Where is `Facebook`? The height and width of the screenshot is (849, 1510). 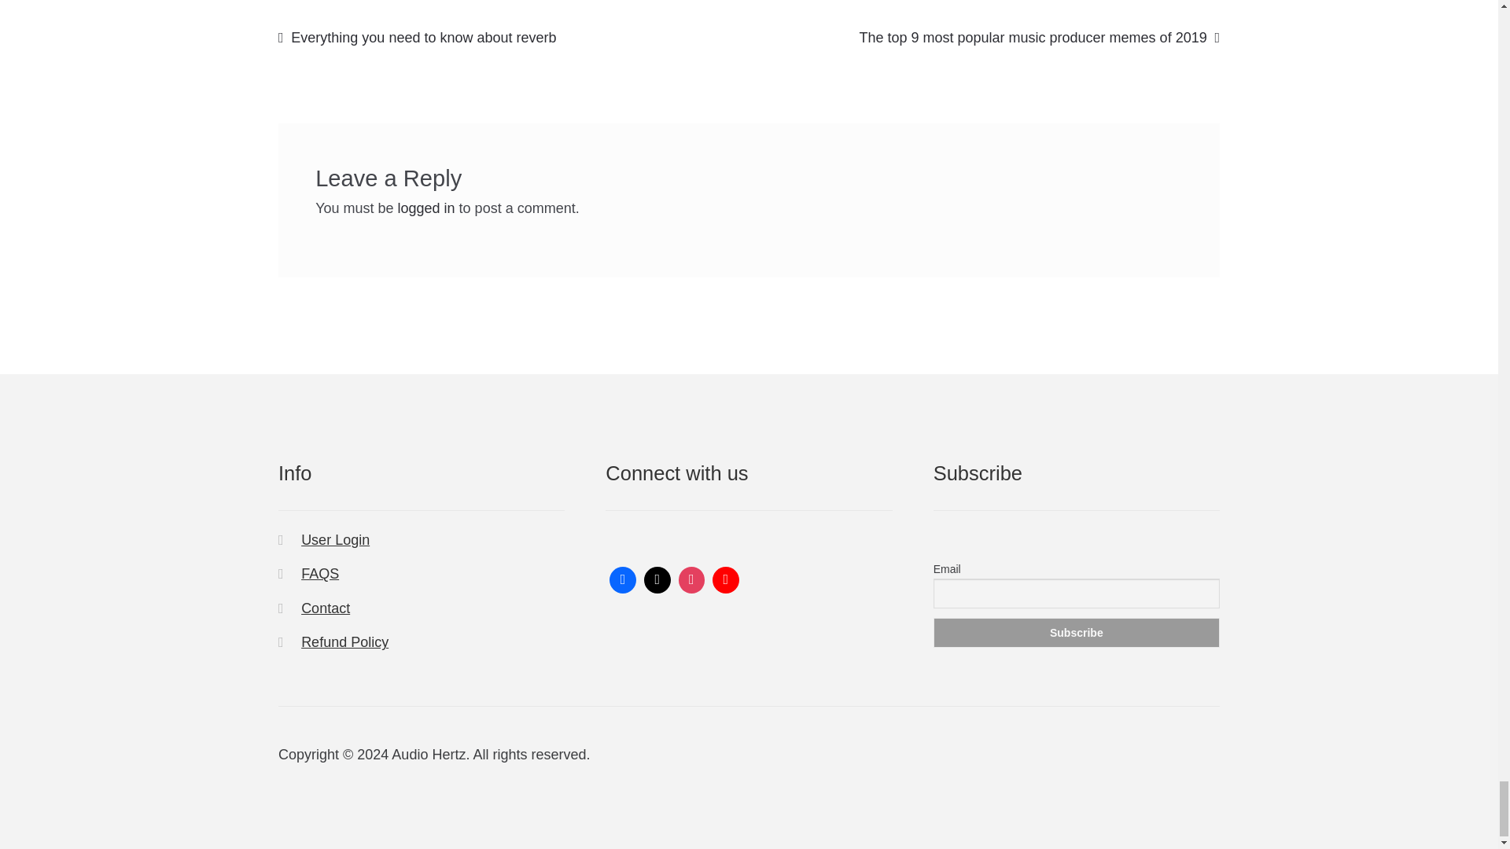
Facebook is located at coordinates (623, 580).